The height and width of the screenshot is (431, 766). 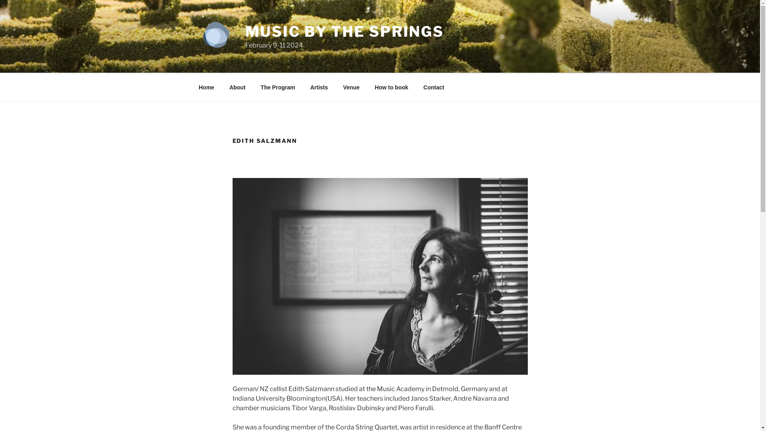 I want to click on Venue, so click(x=351, y=87).